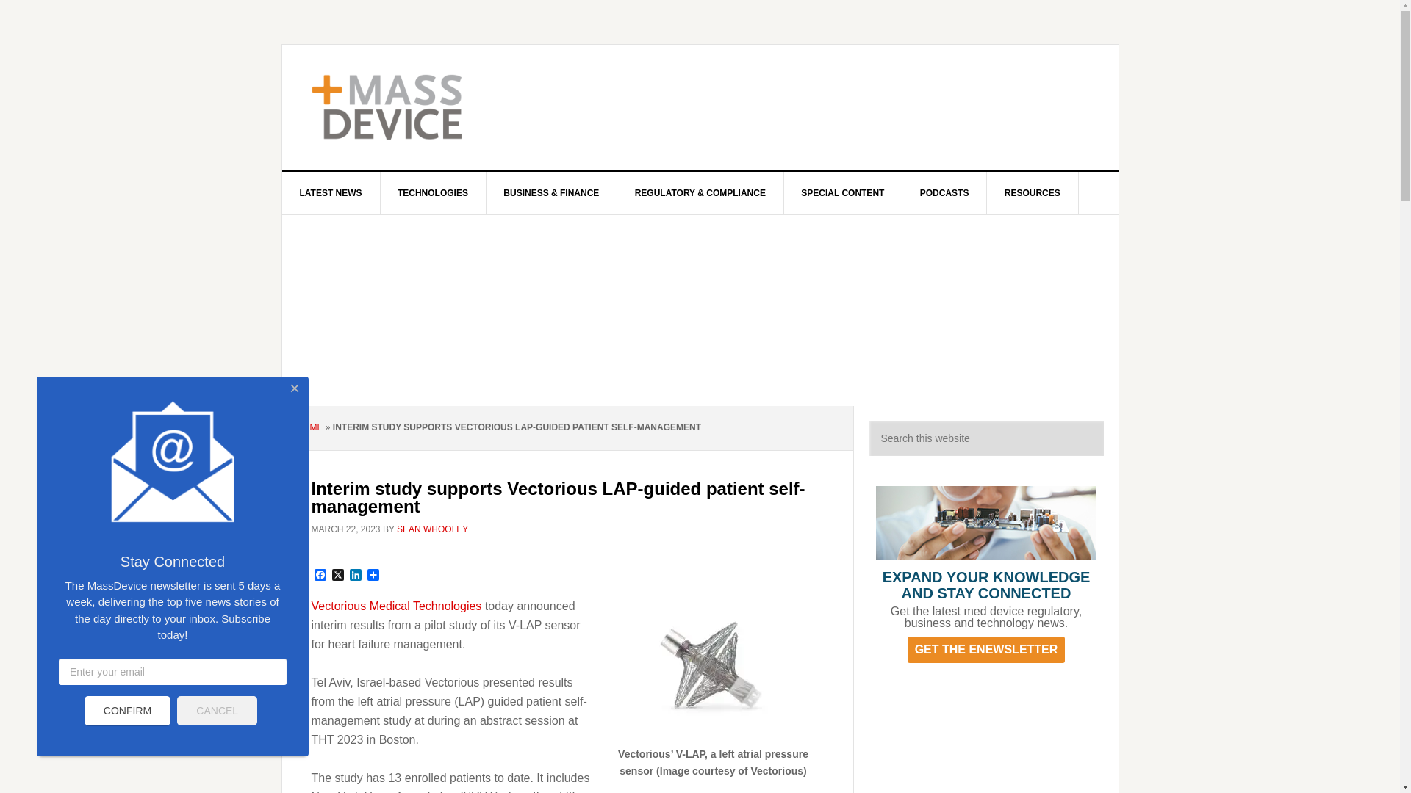 The image size is (1411, 793). What do you see at coordinates (331, 192) in the screenshot?
I see `LATEST NEWS` at bounding box center [331, 192].